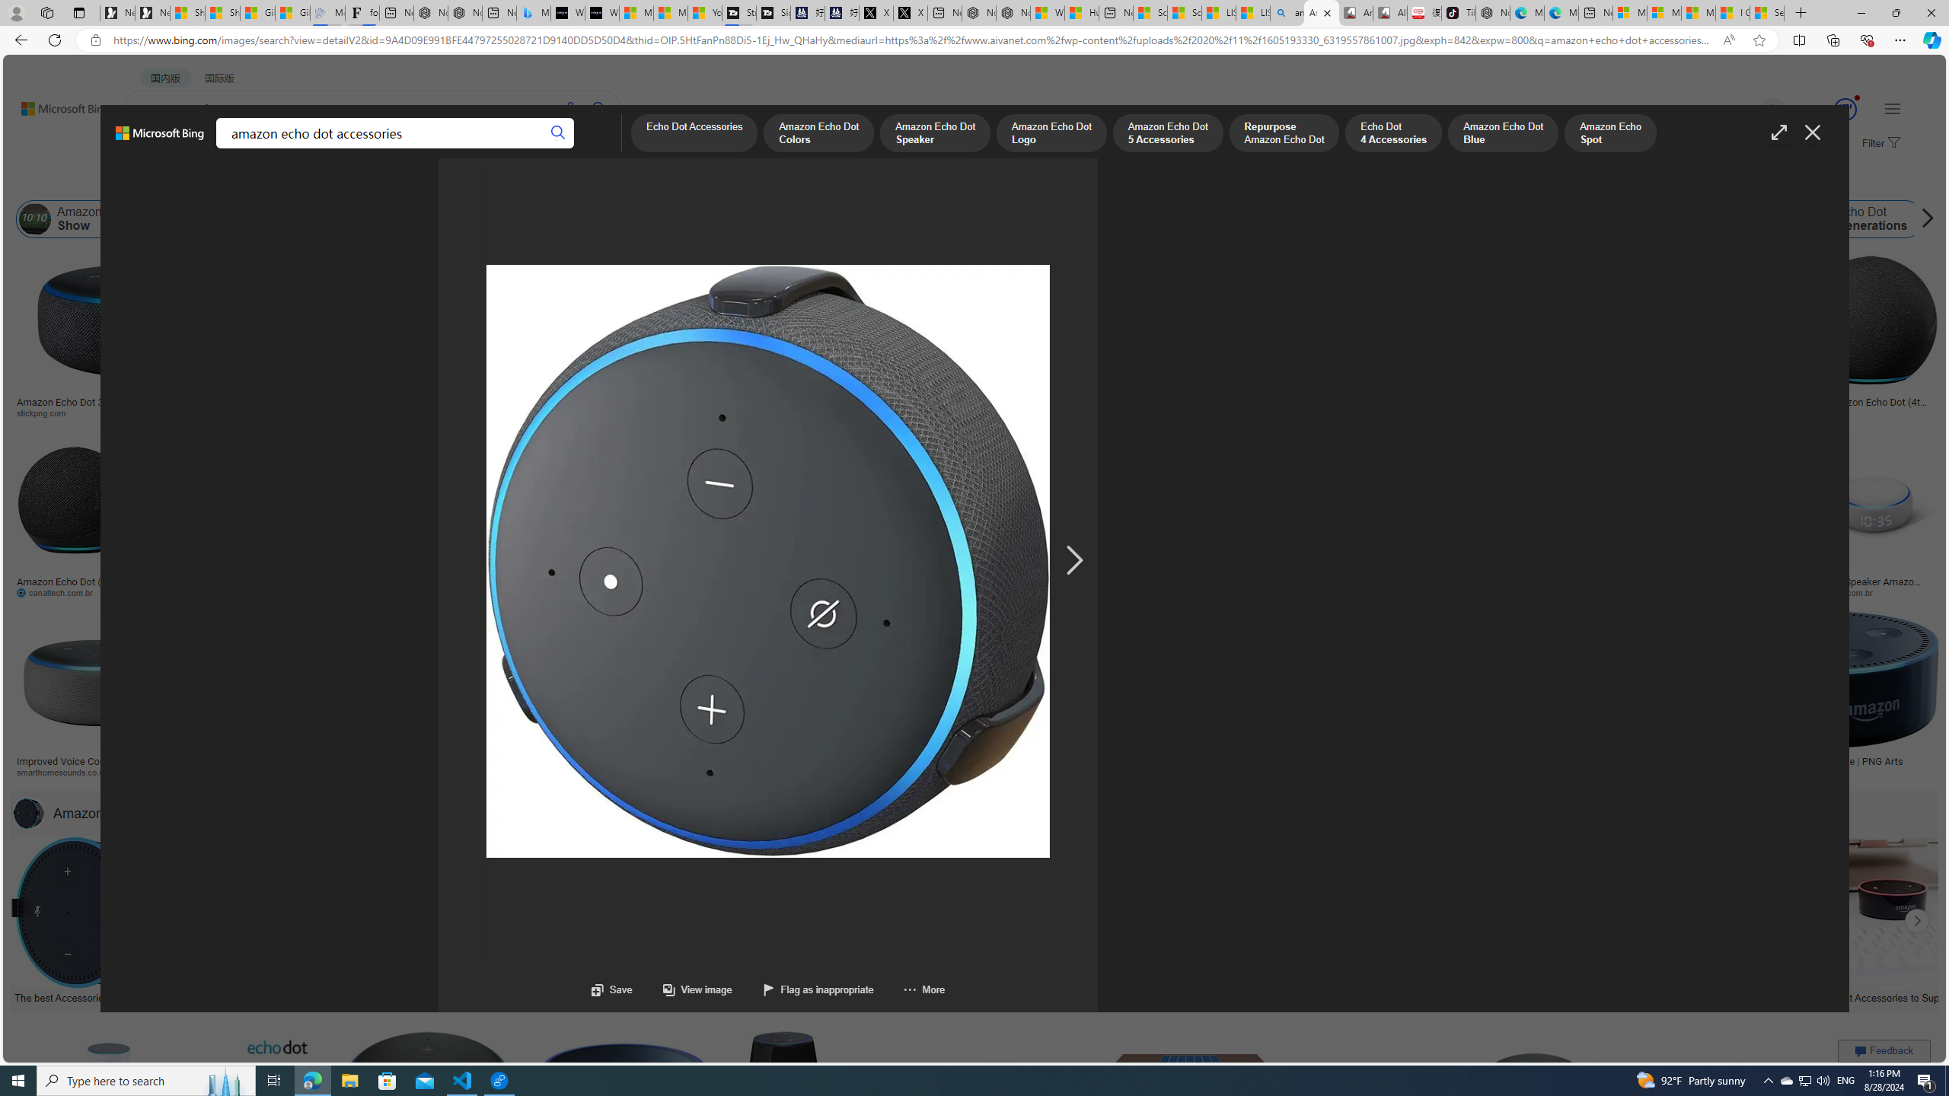  I want to click on Nordace - Best Sellers, so click(1492, 13).